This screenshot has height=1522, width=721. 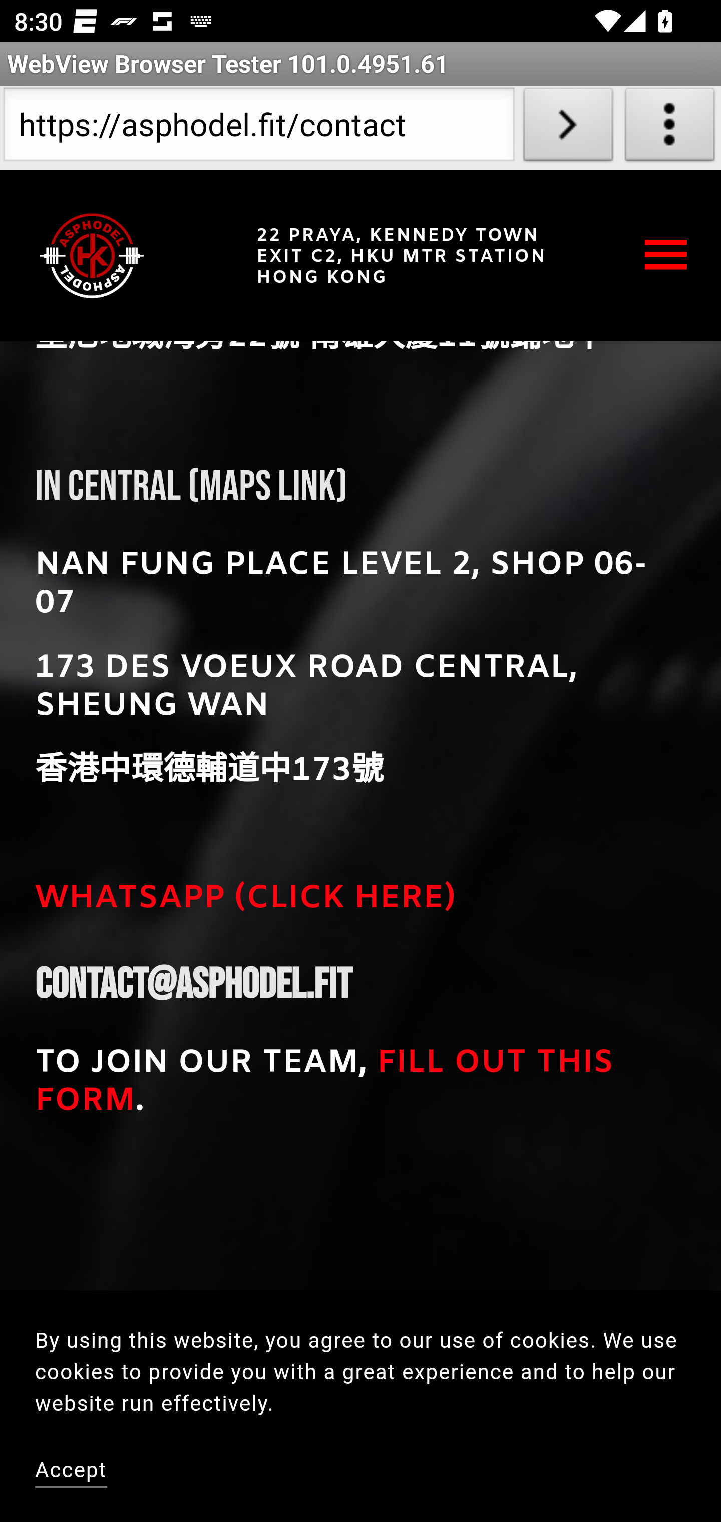 I want to click on Open navigation menu, so click(x=666, y=254).